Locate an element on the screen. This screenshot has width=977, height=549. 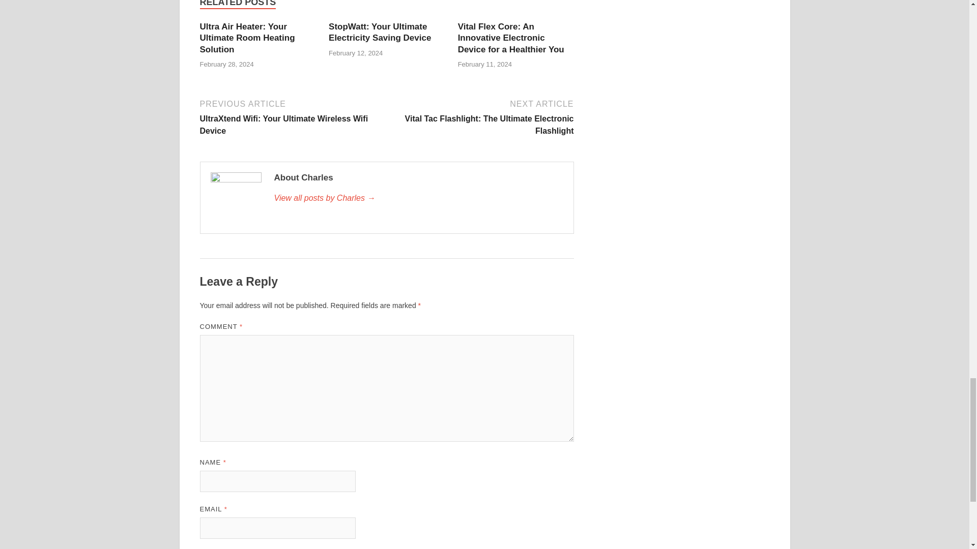
StopWatt: Your Ultimate Electricity Saving Device is located at coordinates (380, 33).